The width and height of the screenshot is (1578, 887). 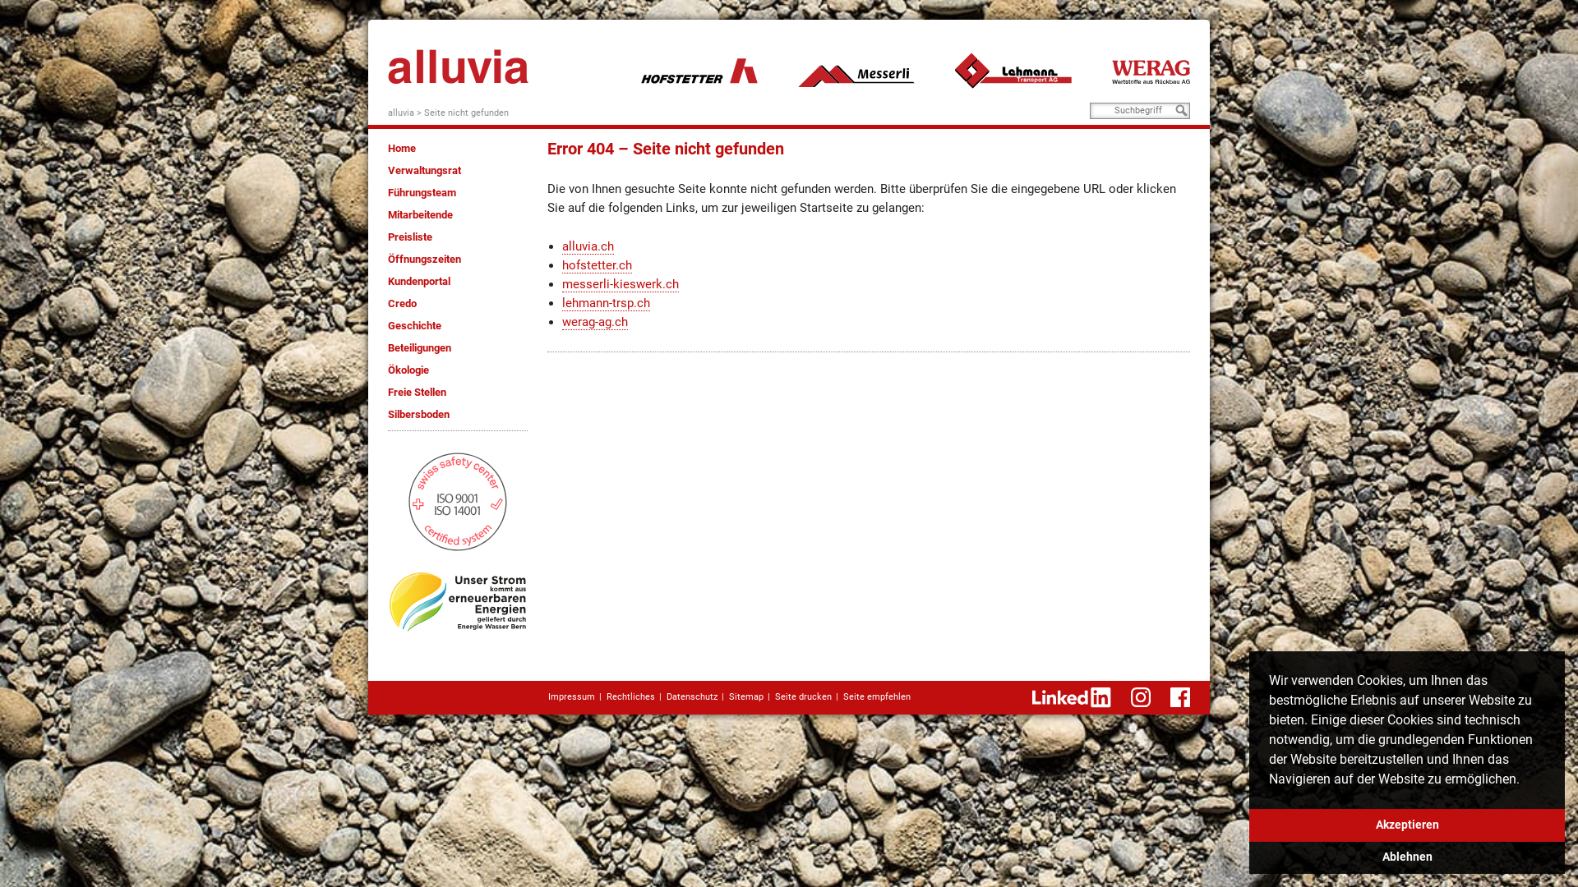 I want to click on werag-ag.ch, so click(x=1151, y=71).